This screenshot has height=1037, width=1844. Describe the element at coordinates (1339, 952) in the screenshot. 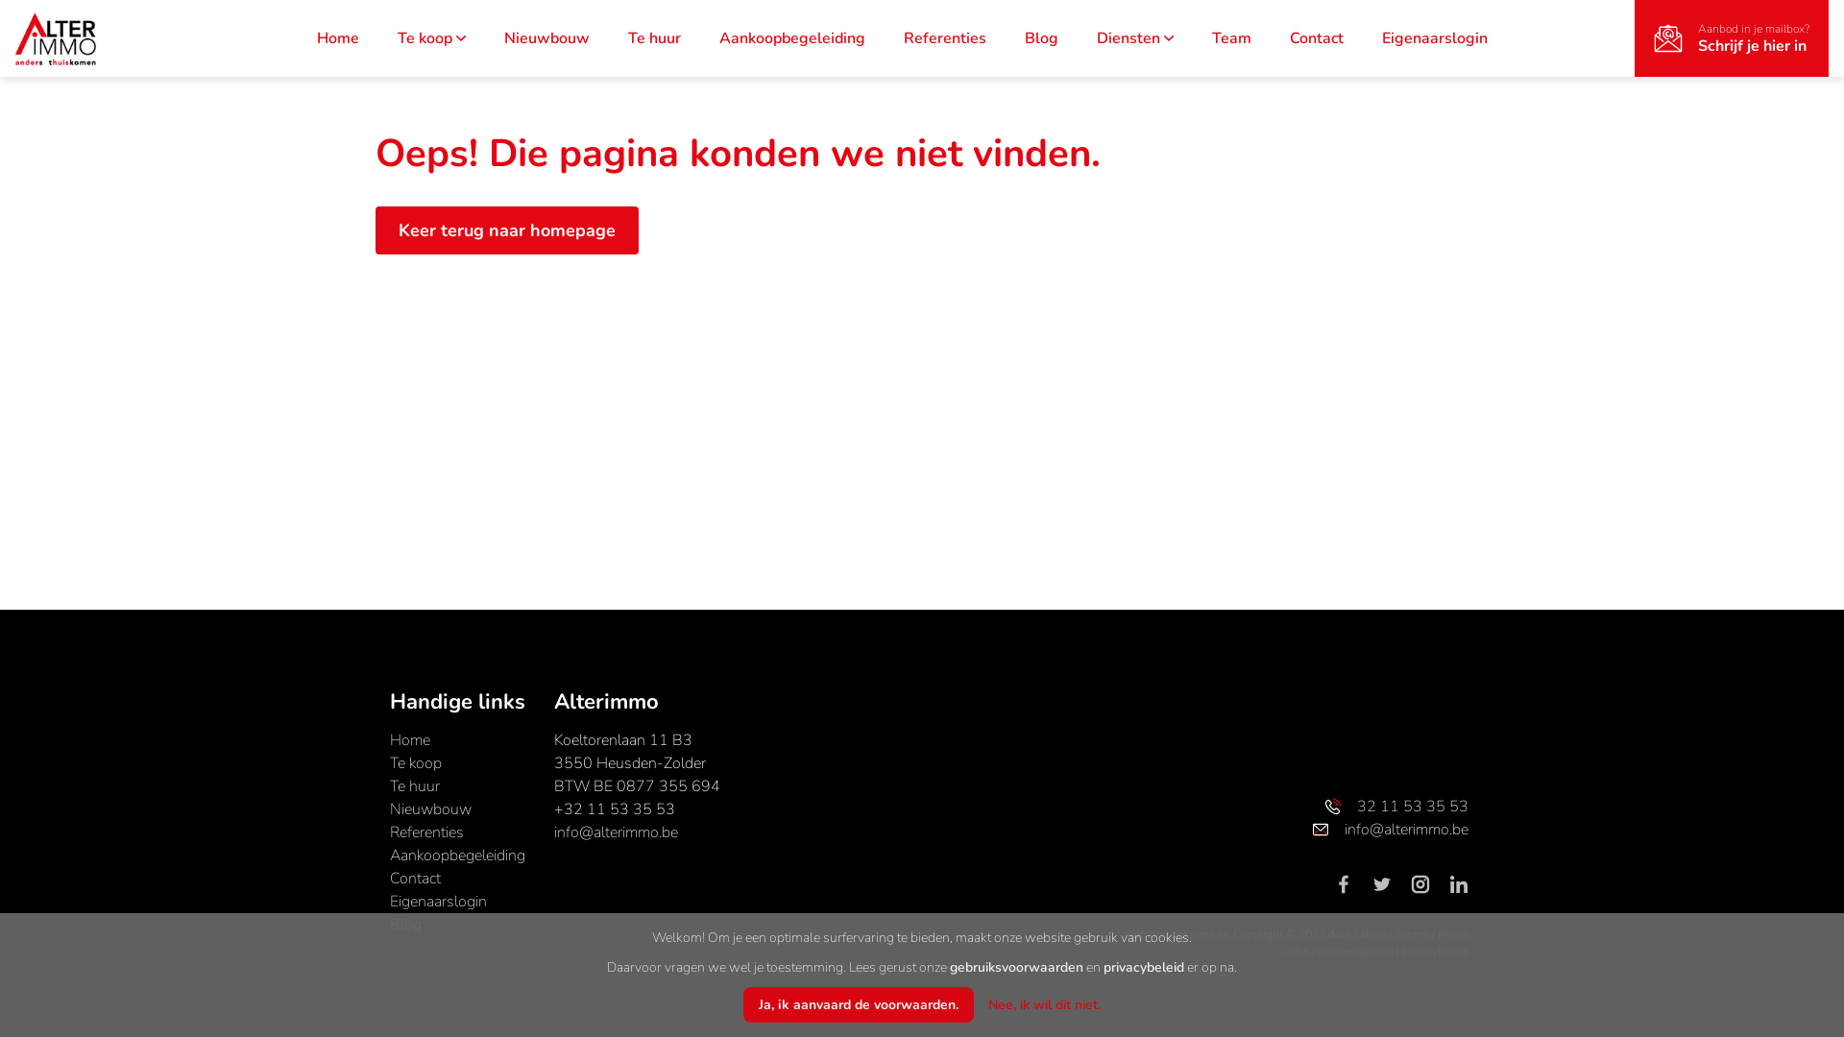

I see `Gebruiksvoorwaarden` at that location.